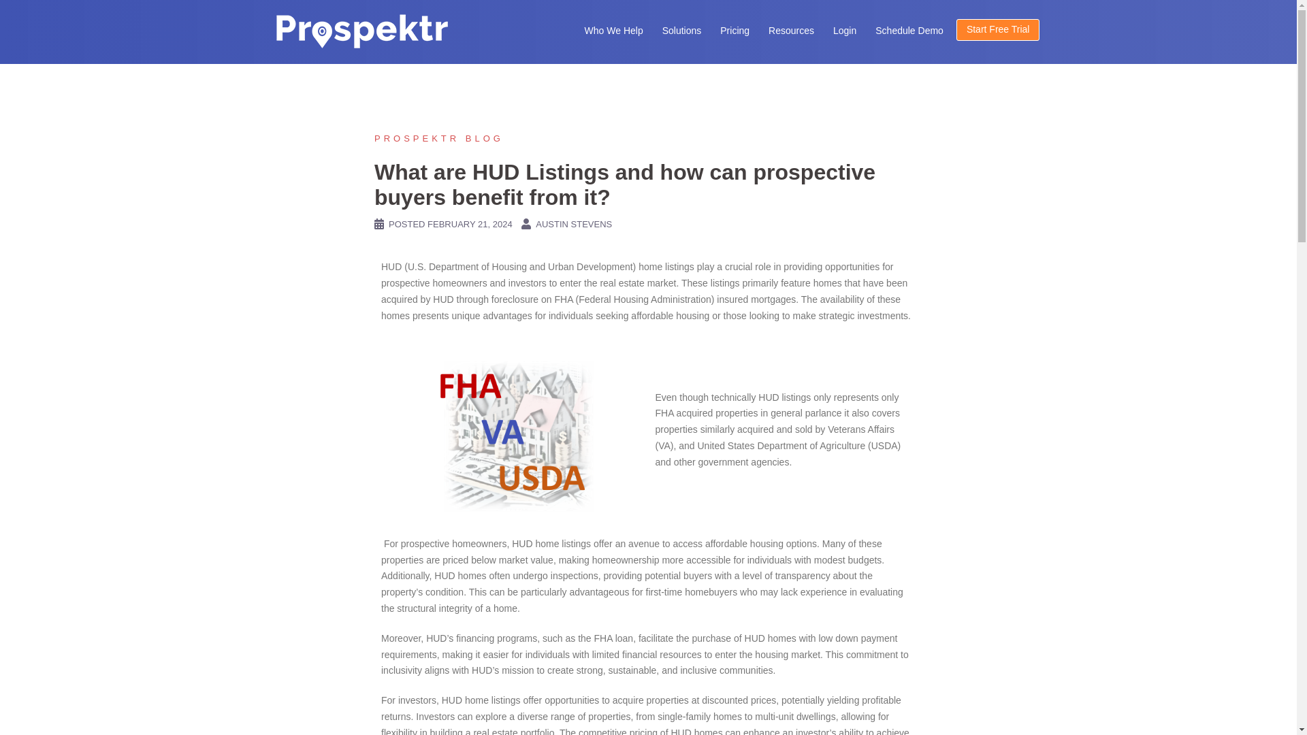 This screenshot has height=735, width=1307. Describe the element at coordinates (909, 31) in the screenshot. I see `Schedule Demo` at that location.